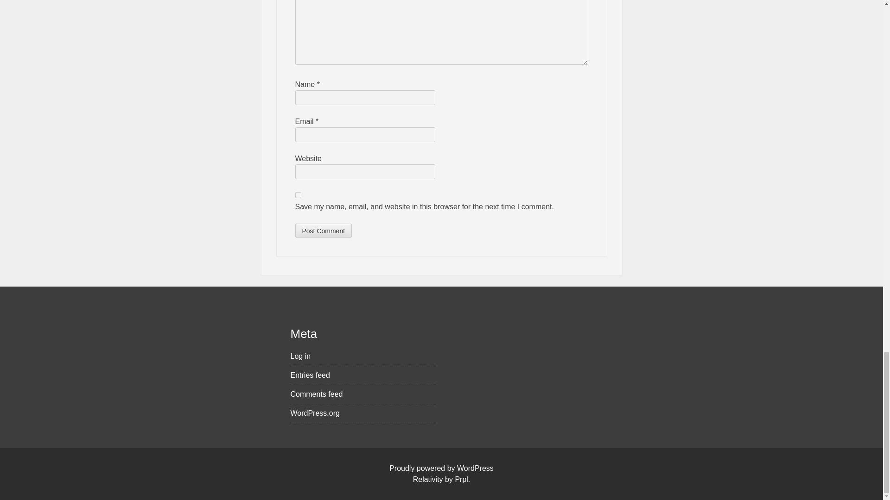  I want to click on yes, so click(298, 194).